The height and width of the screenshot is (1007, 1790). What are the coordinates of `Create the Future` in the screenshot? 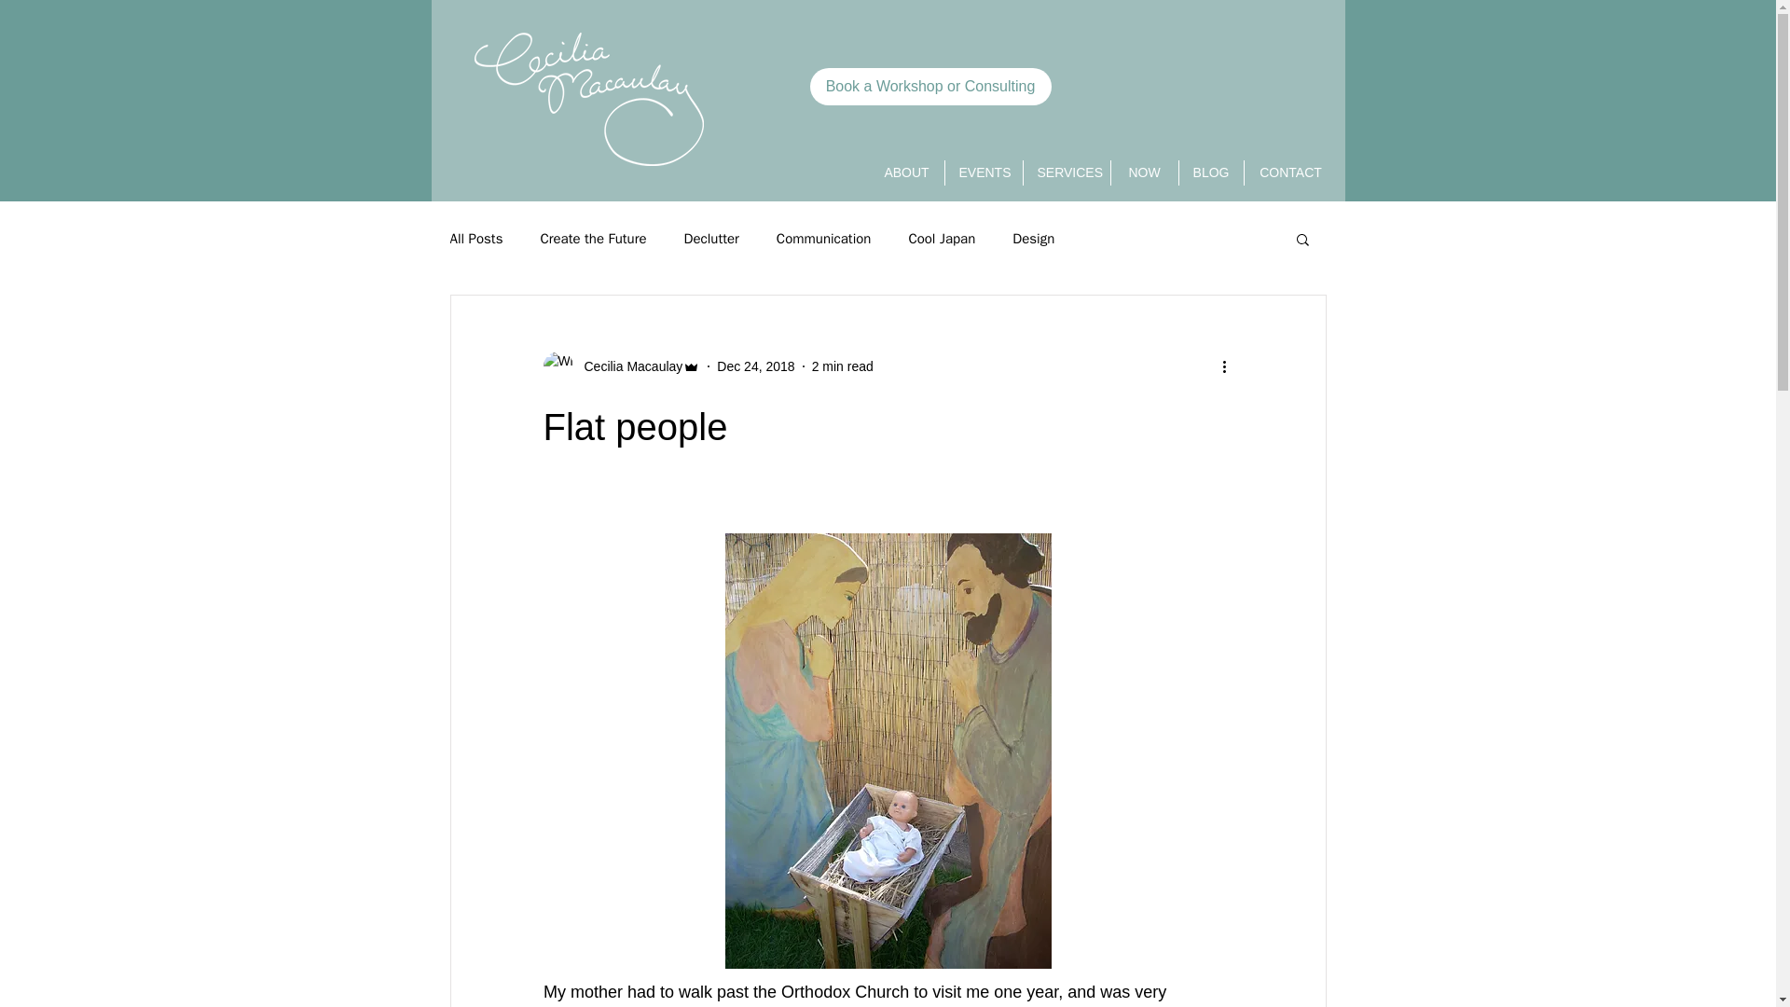 It's located at (593, 238).